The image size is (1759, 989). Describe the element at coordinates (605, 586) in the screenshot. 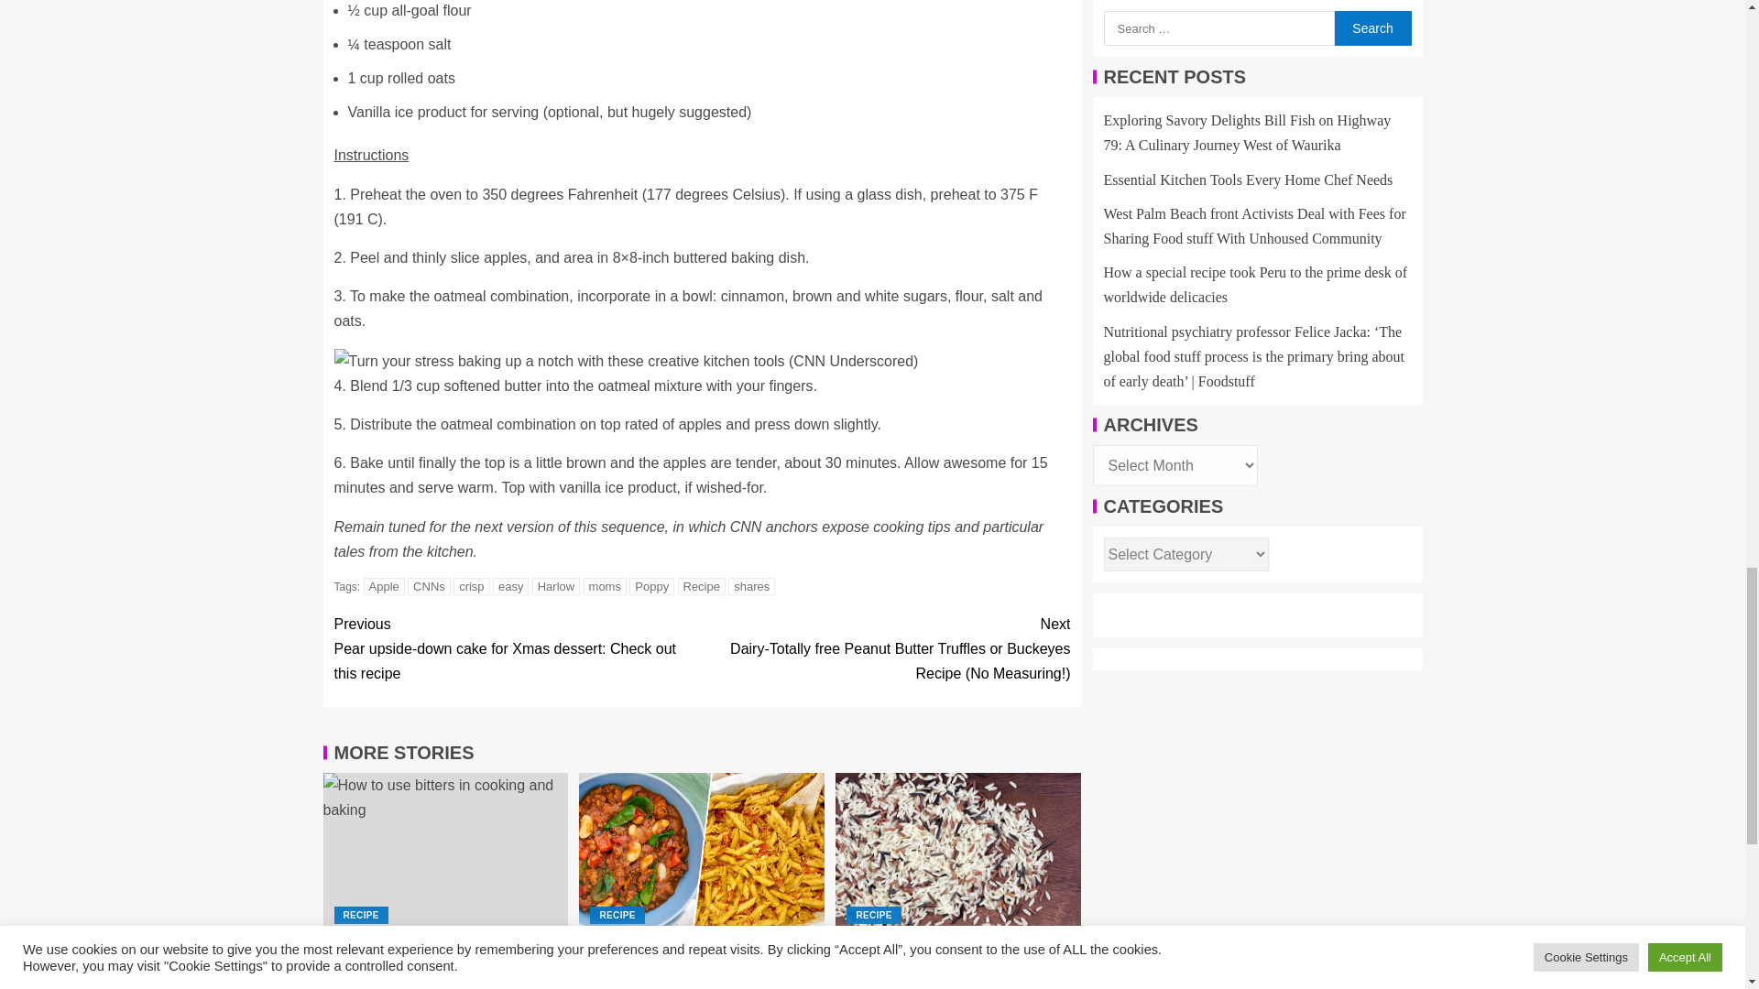

I see `moms` at that location.